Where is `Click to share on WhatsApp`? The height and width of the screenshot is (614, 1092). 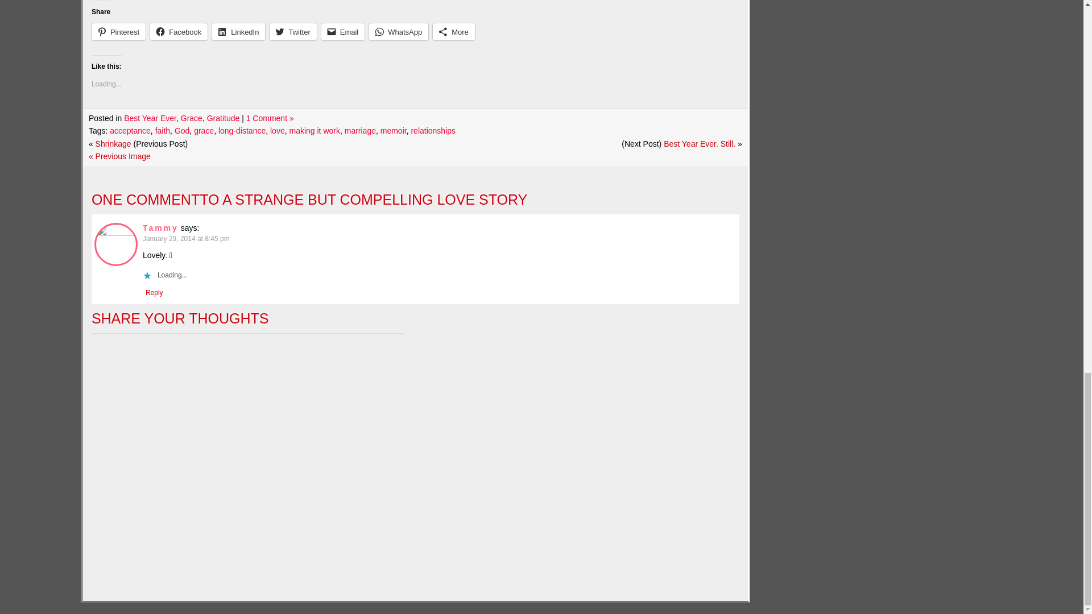 Click to share on WhatsApp is located at coordinates (398, 32).